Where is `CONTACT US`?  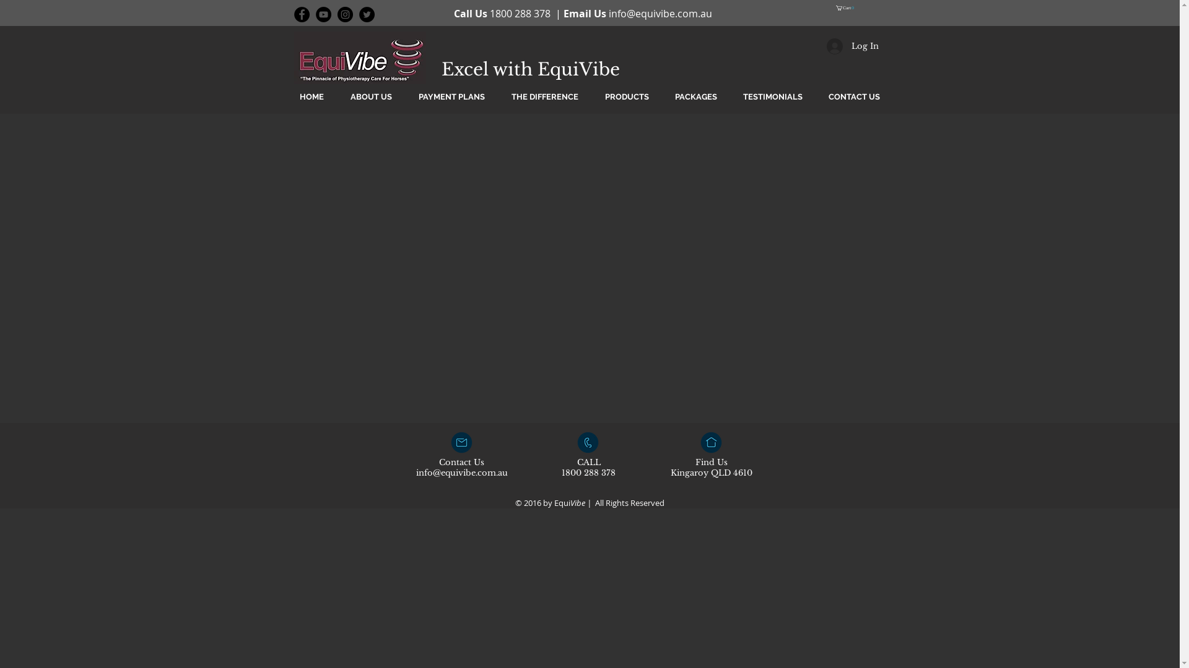 CONTACT US is located at coordinates (853, 96).